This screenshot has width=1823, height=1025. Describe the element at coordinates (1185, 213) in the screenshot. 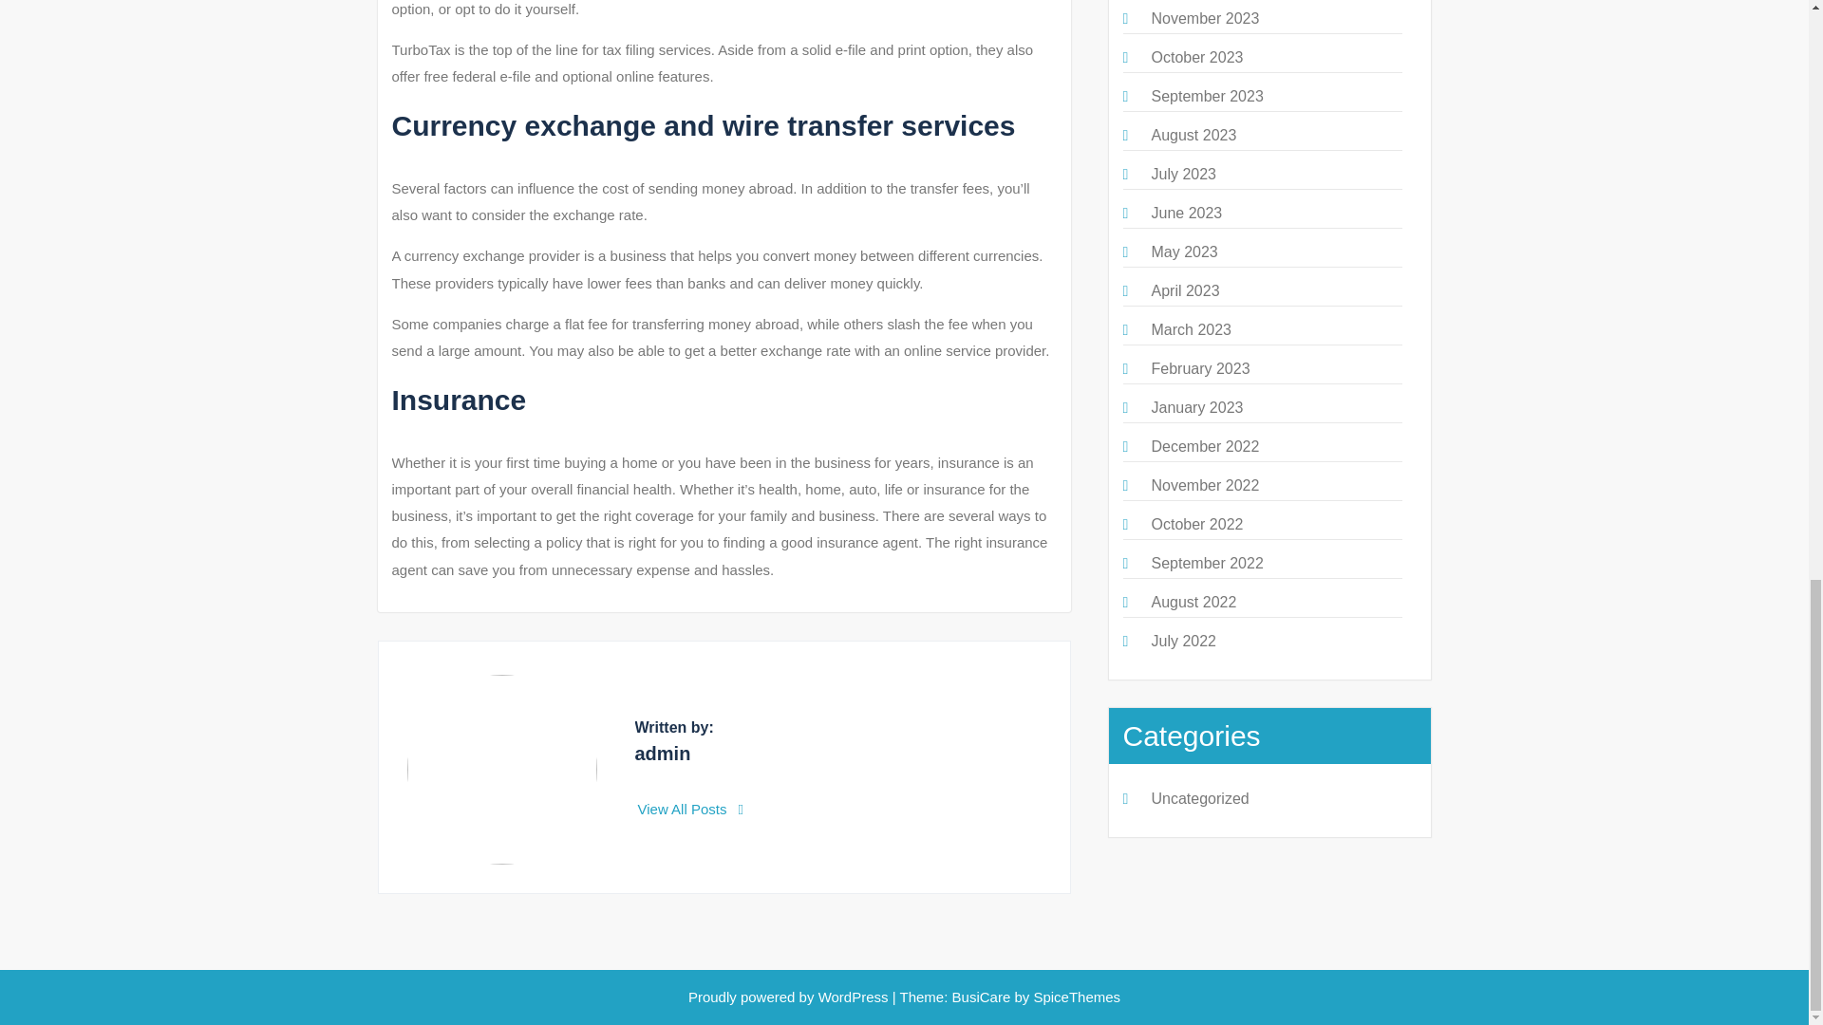

I see `June 2023` at that location.